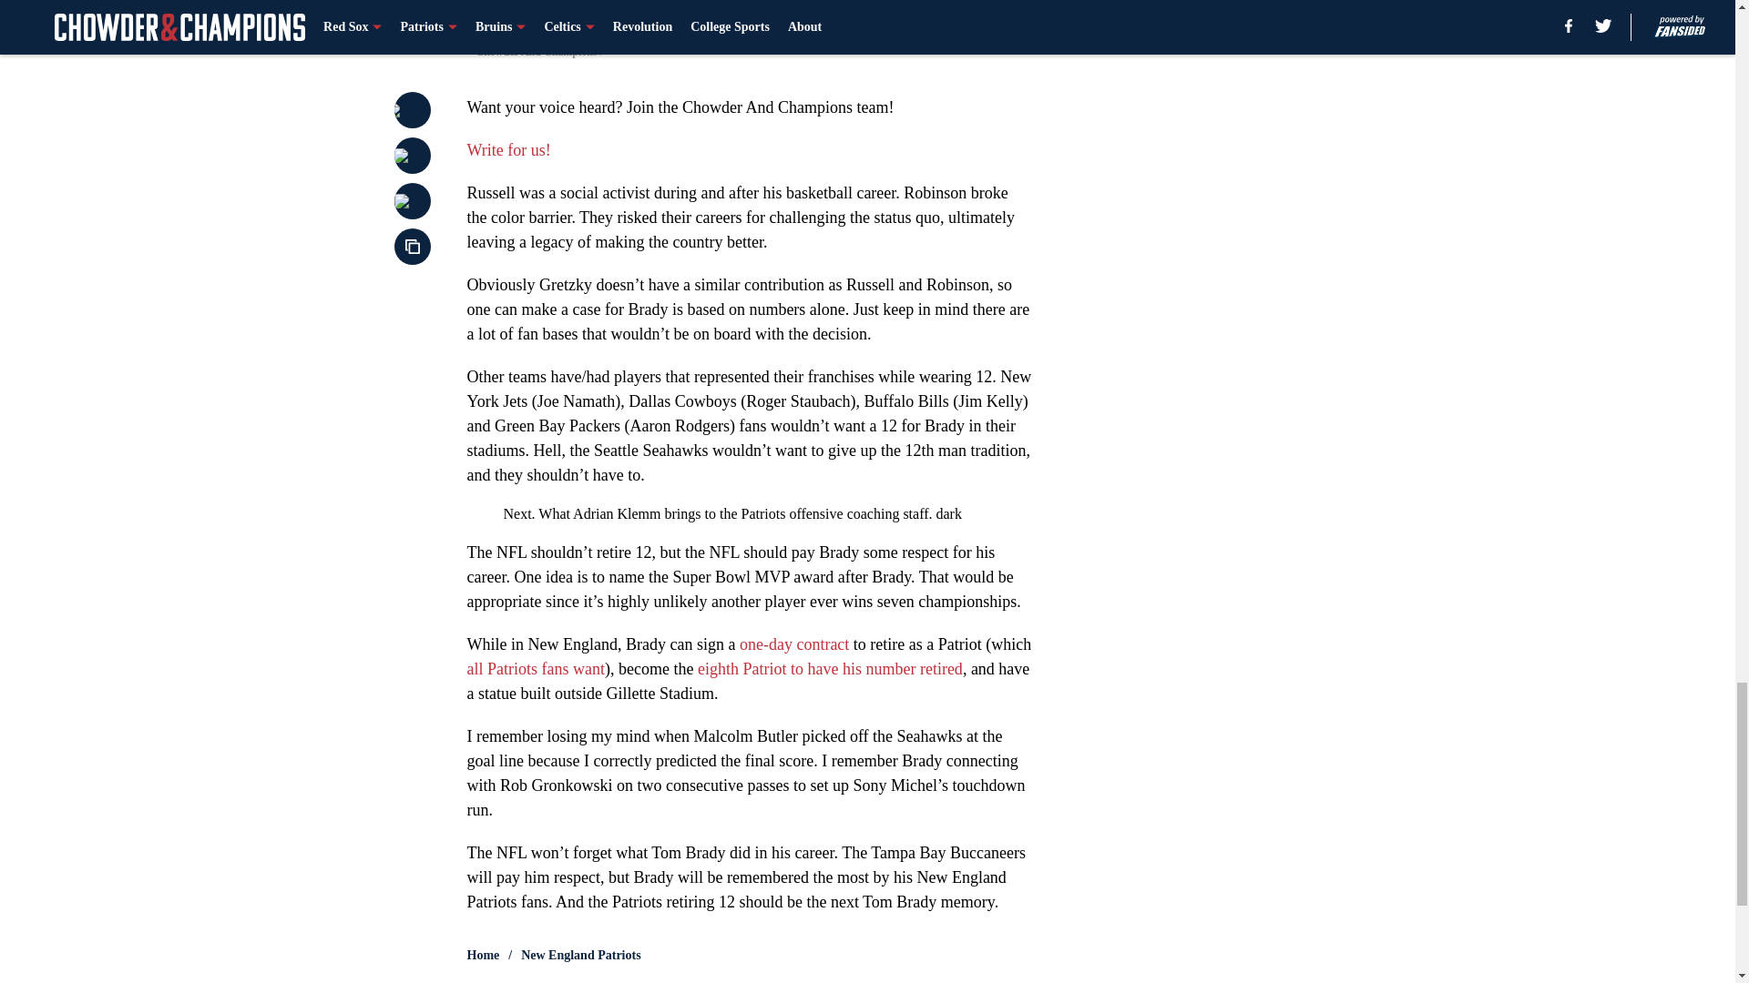 This screenshot has width=1749, height=983. Describe the element at coordinates (508, 149) in the screenshot. I see `Write for us!` at that location.